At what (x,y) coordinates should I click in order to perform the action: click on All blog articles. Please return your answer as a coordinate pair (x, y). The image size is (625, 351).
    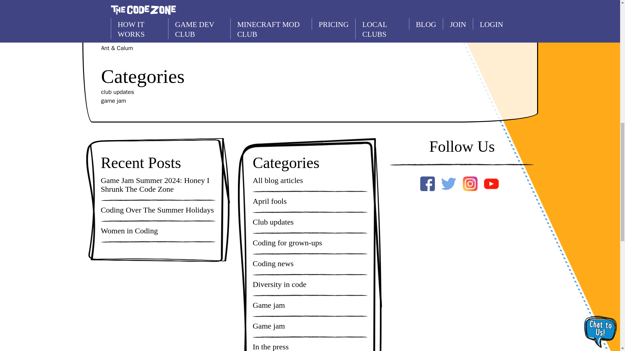
    Looking at the image, I should click on (278, 181).